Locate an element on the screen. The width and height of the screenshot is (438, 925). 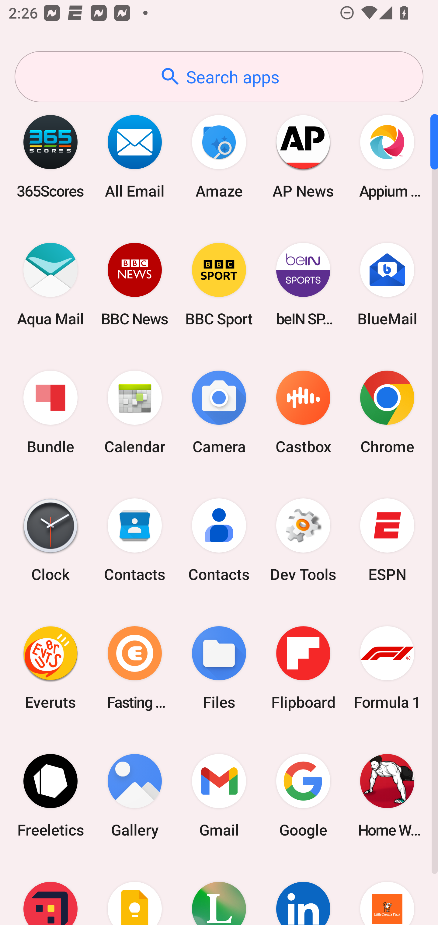
Aqua Mail is located at coordinates (50, 284).